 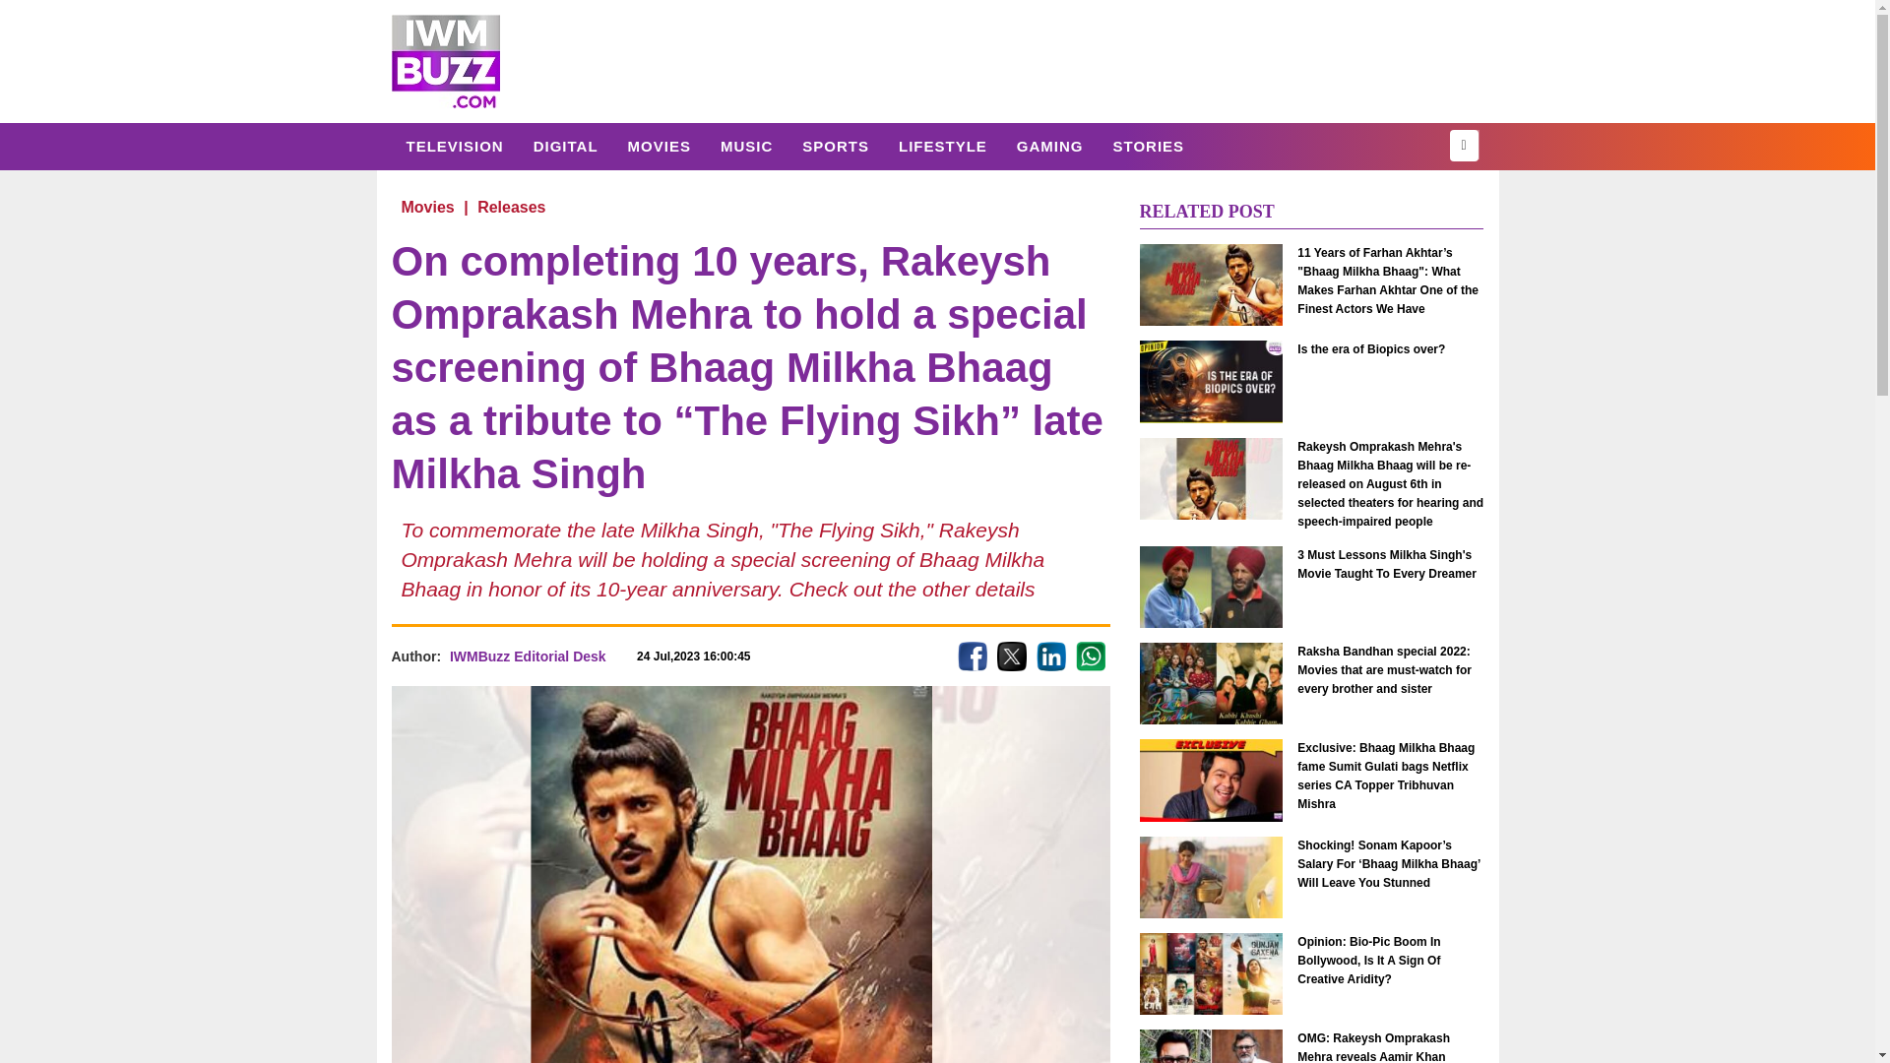 I want to click on IWMBuzz Editorial Desk, so click(x=528, y=656).